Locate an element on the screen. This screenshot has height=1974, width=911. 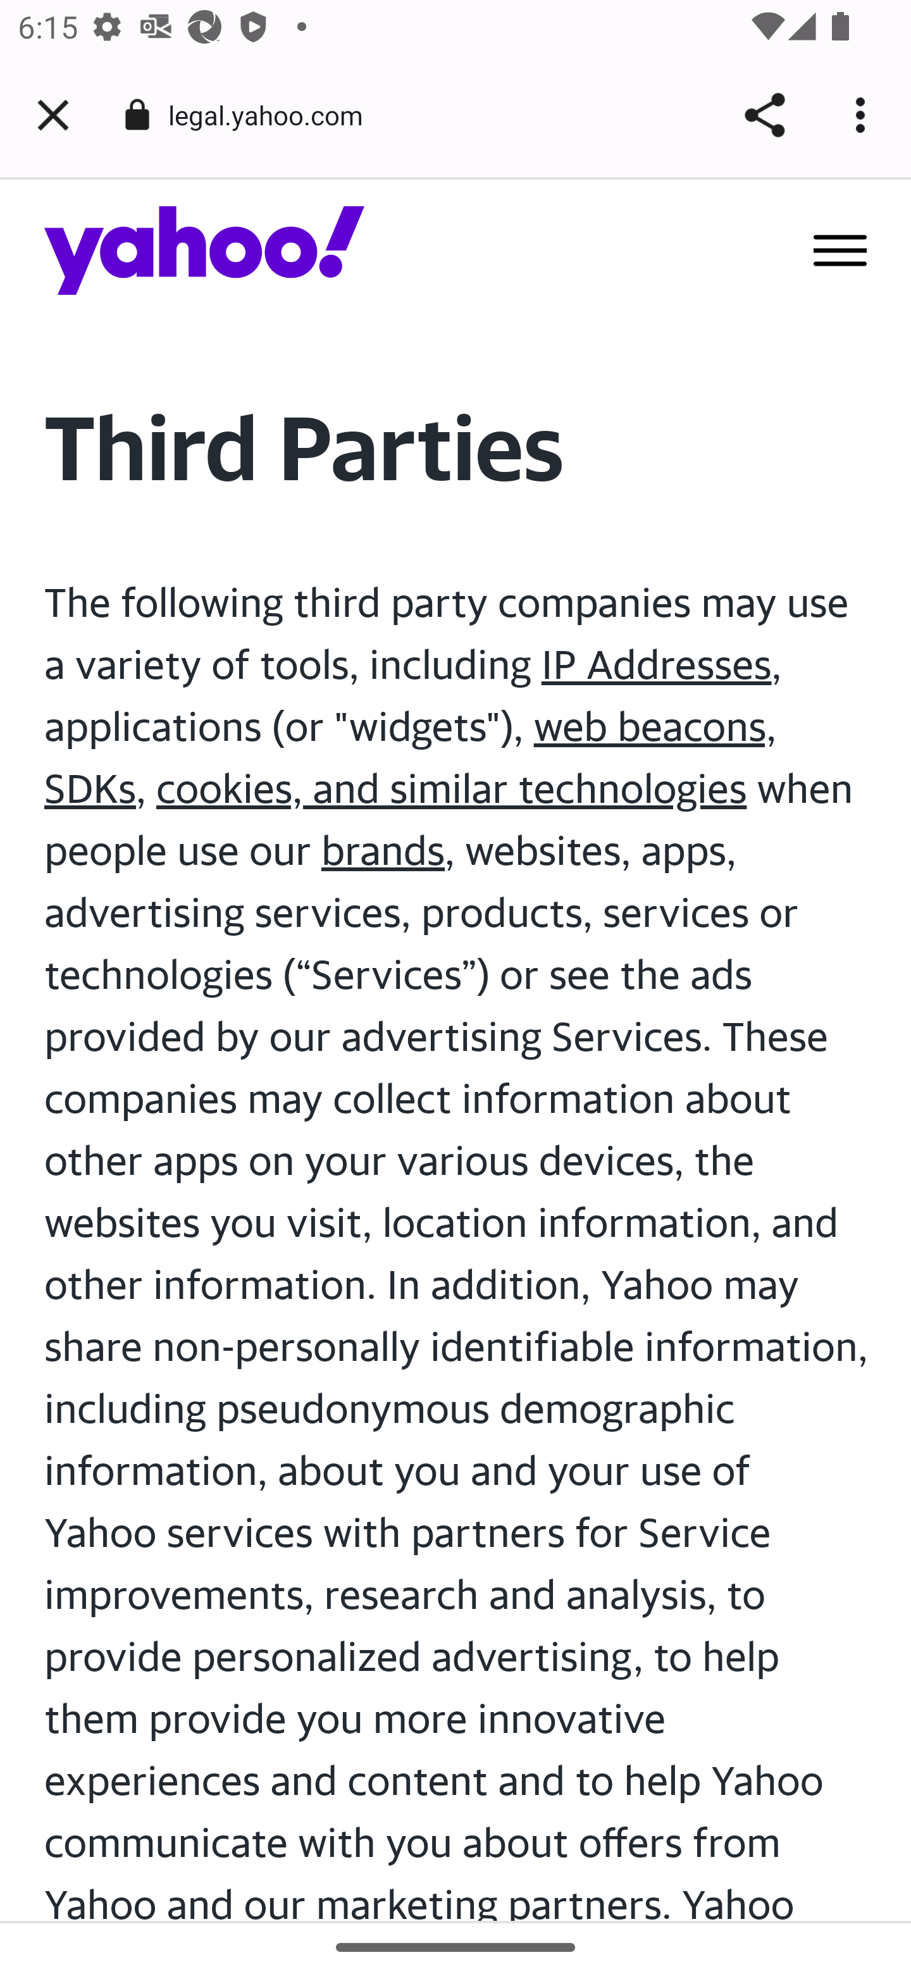
cookies, and similar technologies is located at coordinates (452, 788).